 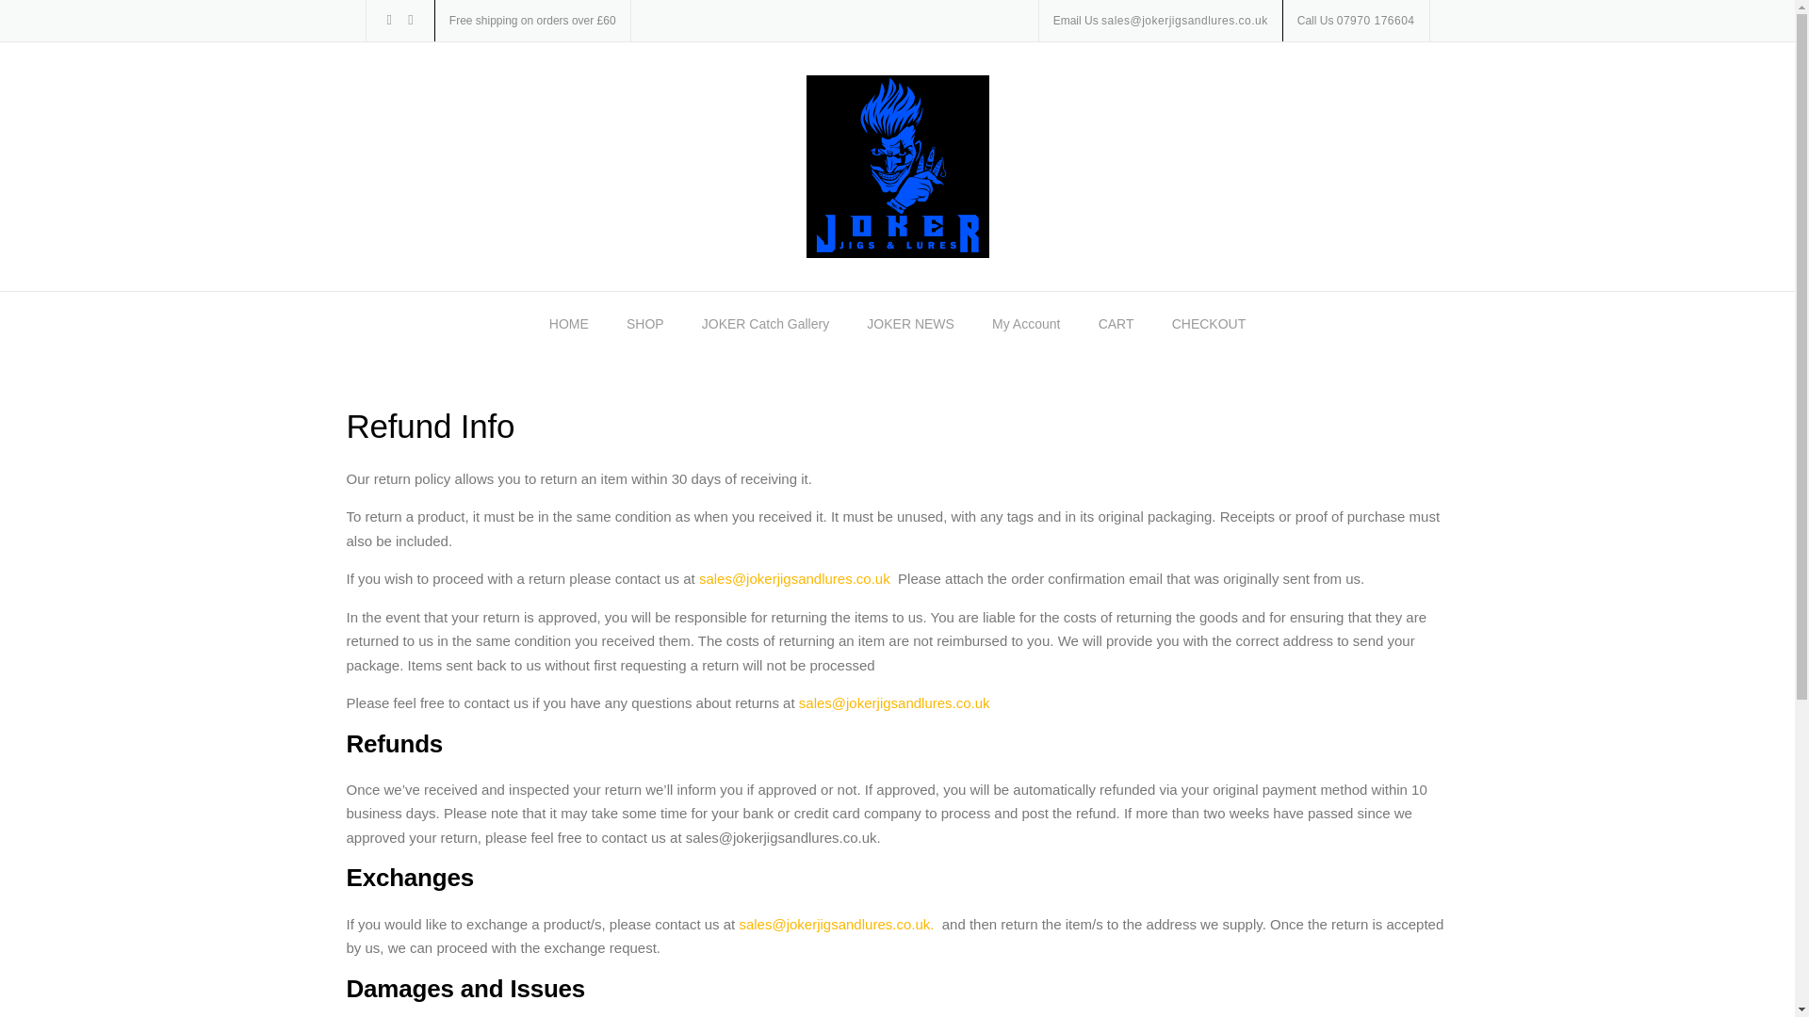 What do you see at coordinates (1025, 326) in the screenshot?
I see `My Account` at bounding box center [1025, 326].